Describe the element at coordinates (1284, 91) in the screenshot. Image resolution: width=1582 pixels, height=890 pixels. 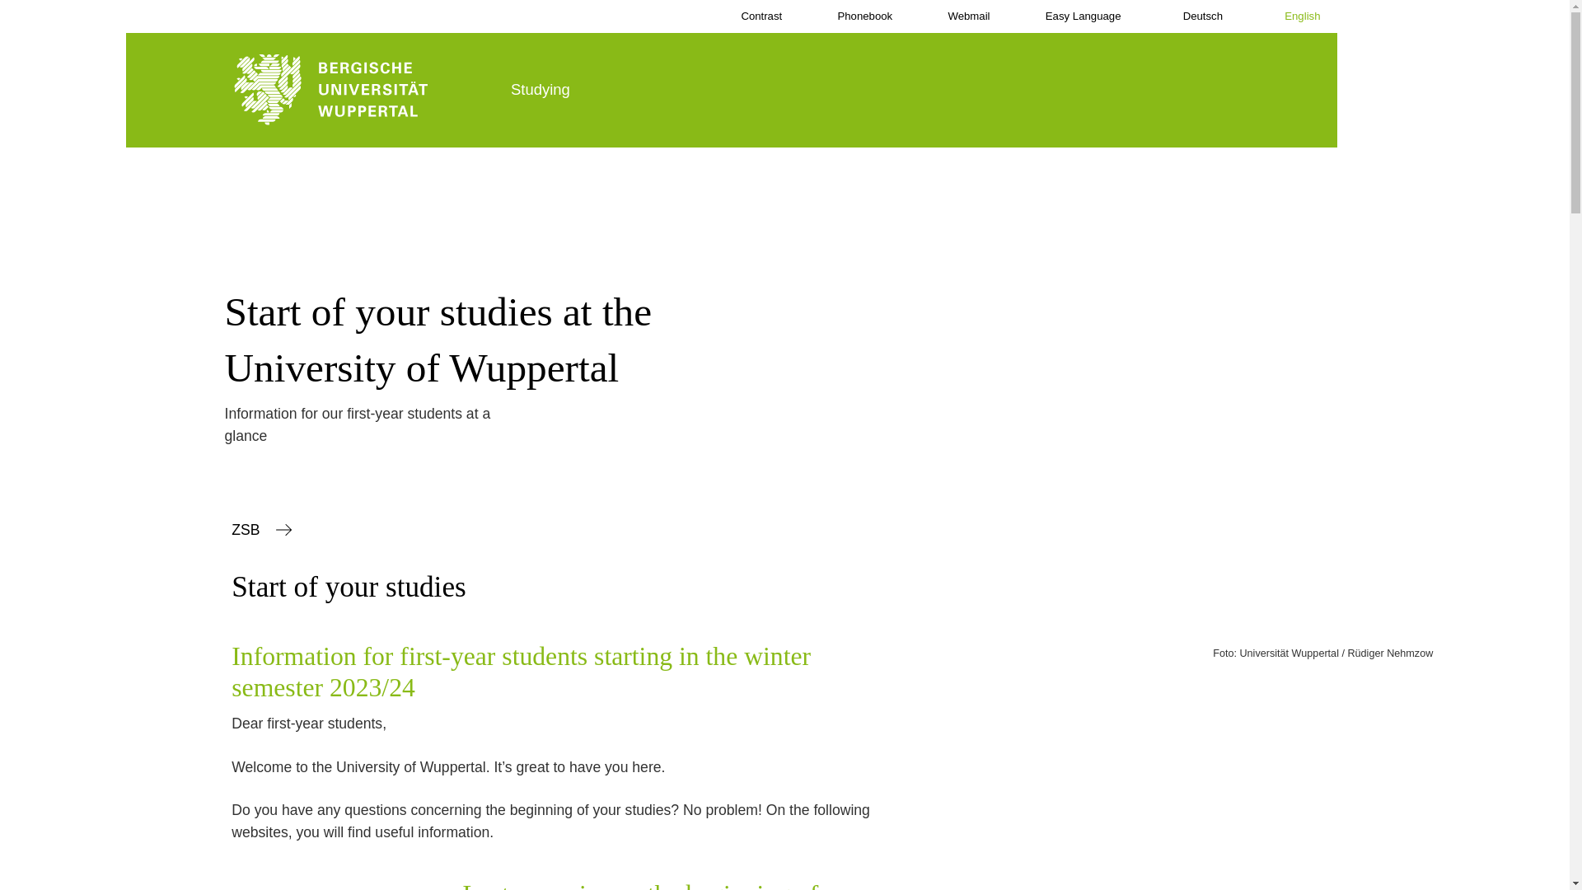
I see `open search` at that location.